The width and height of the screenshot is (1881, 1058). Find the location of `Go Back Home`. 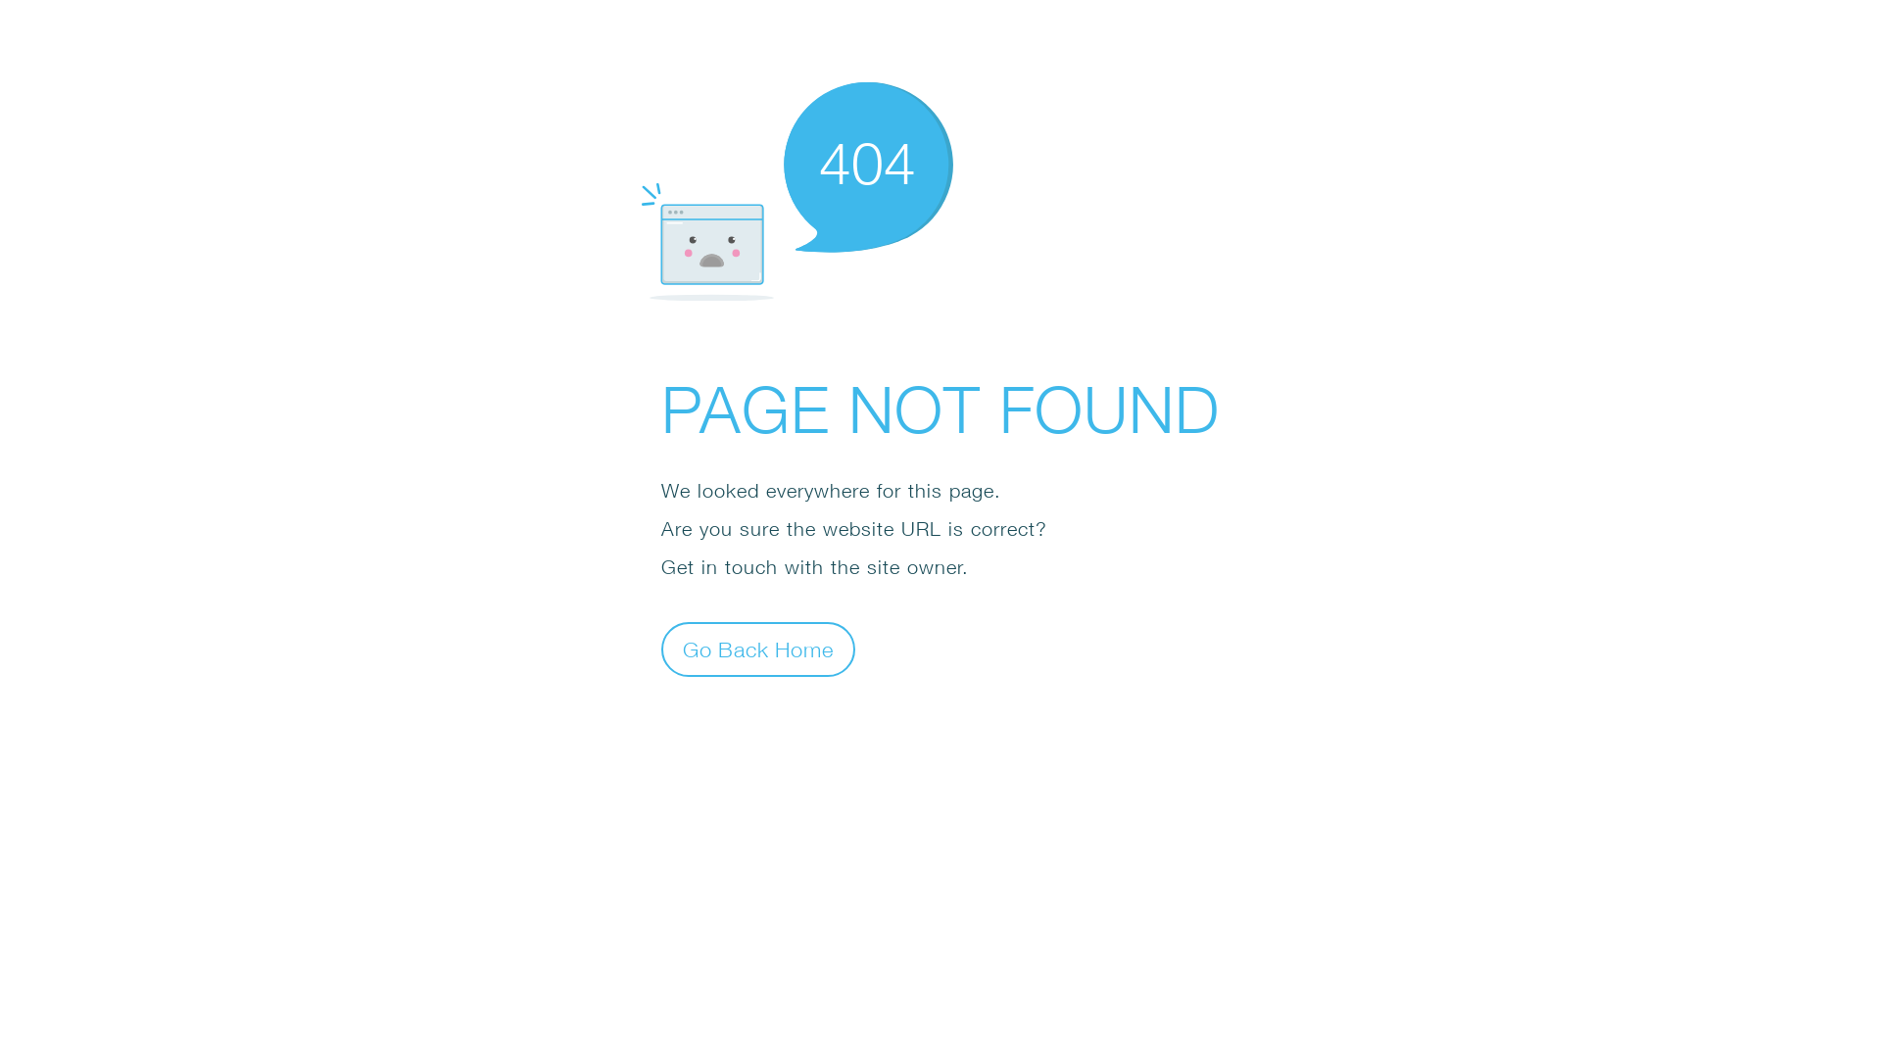

Go Back Home is located at coordinates (758, 649).